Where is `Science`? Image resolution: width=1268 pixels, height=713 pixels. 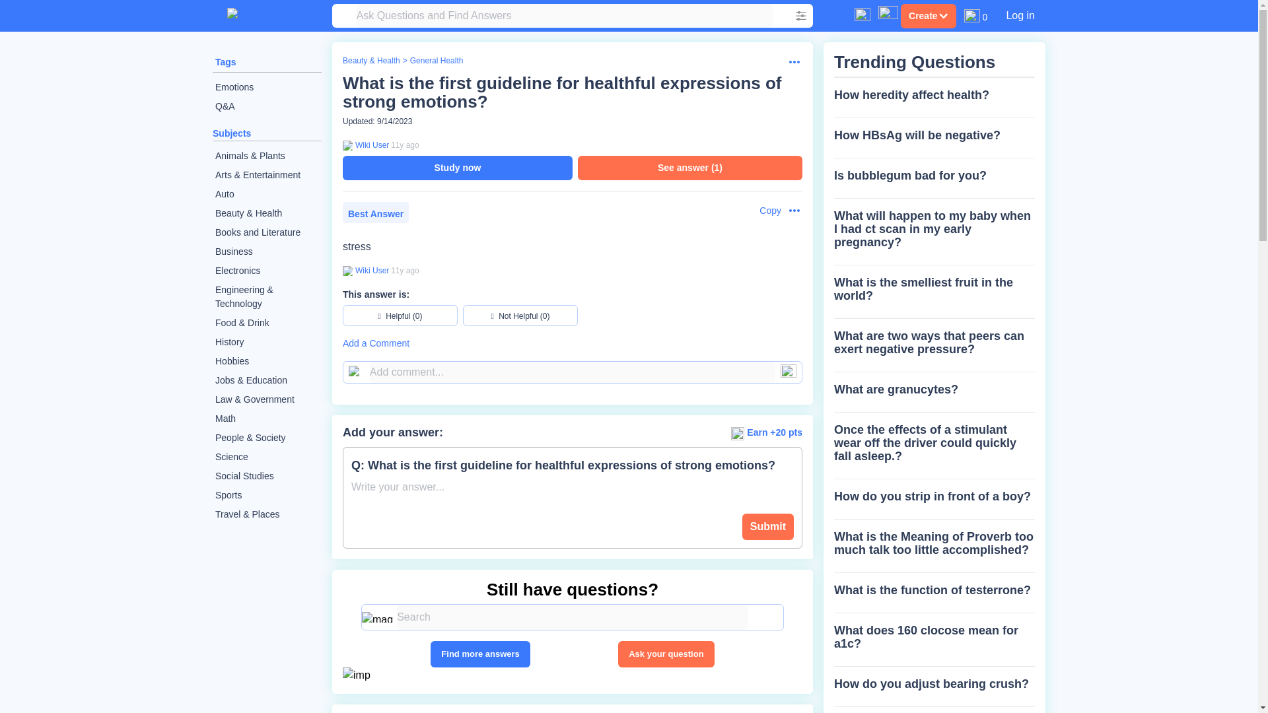 Science is located at coordinates (267, 457).